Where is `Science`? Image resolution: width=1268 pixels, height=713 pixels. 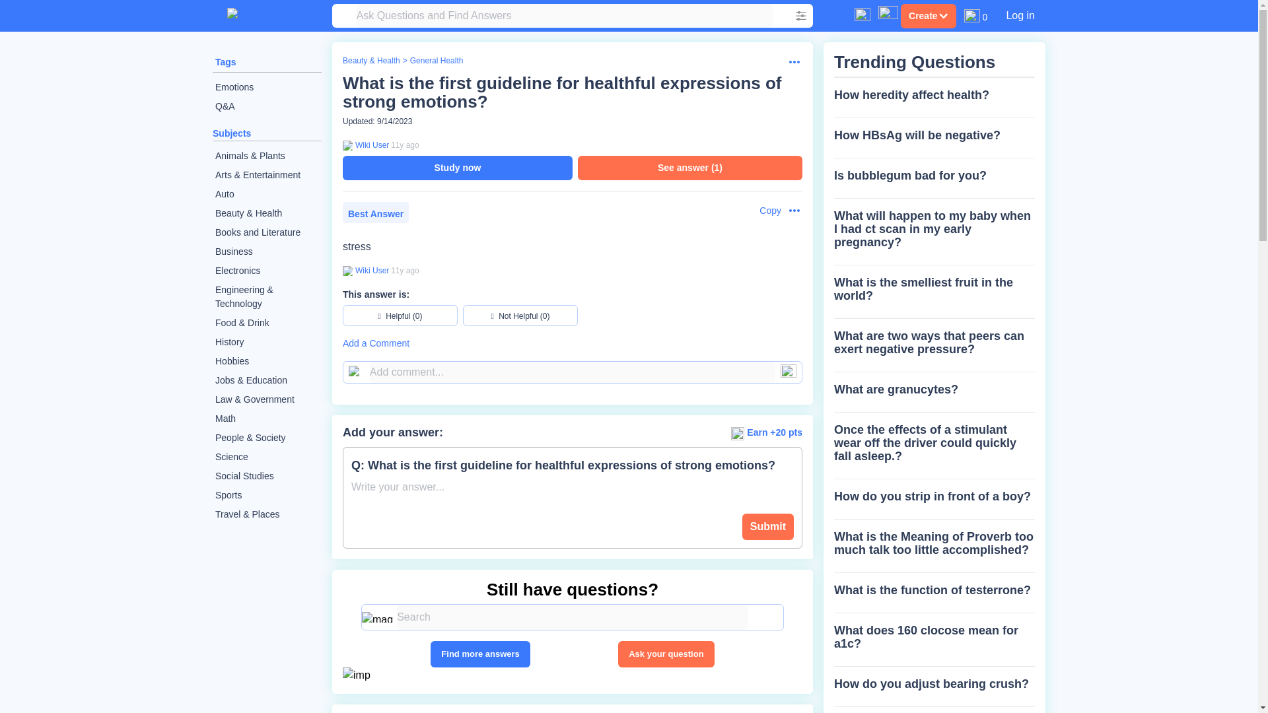 Science is located at coordinates (267, 457).